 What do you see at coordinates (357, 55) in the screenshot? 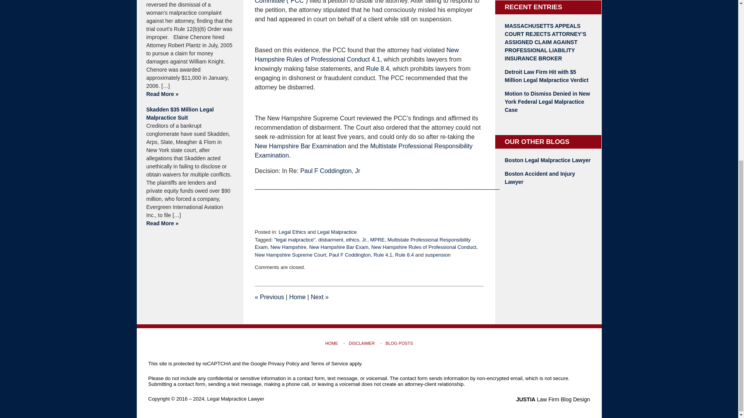
I see `New Hampshire Rules of Professional Conduct 4.1` at bounding box center [357, 55].